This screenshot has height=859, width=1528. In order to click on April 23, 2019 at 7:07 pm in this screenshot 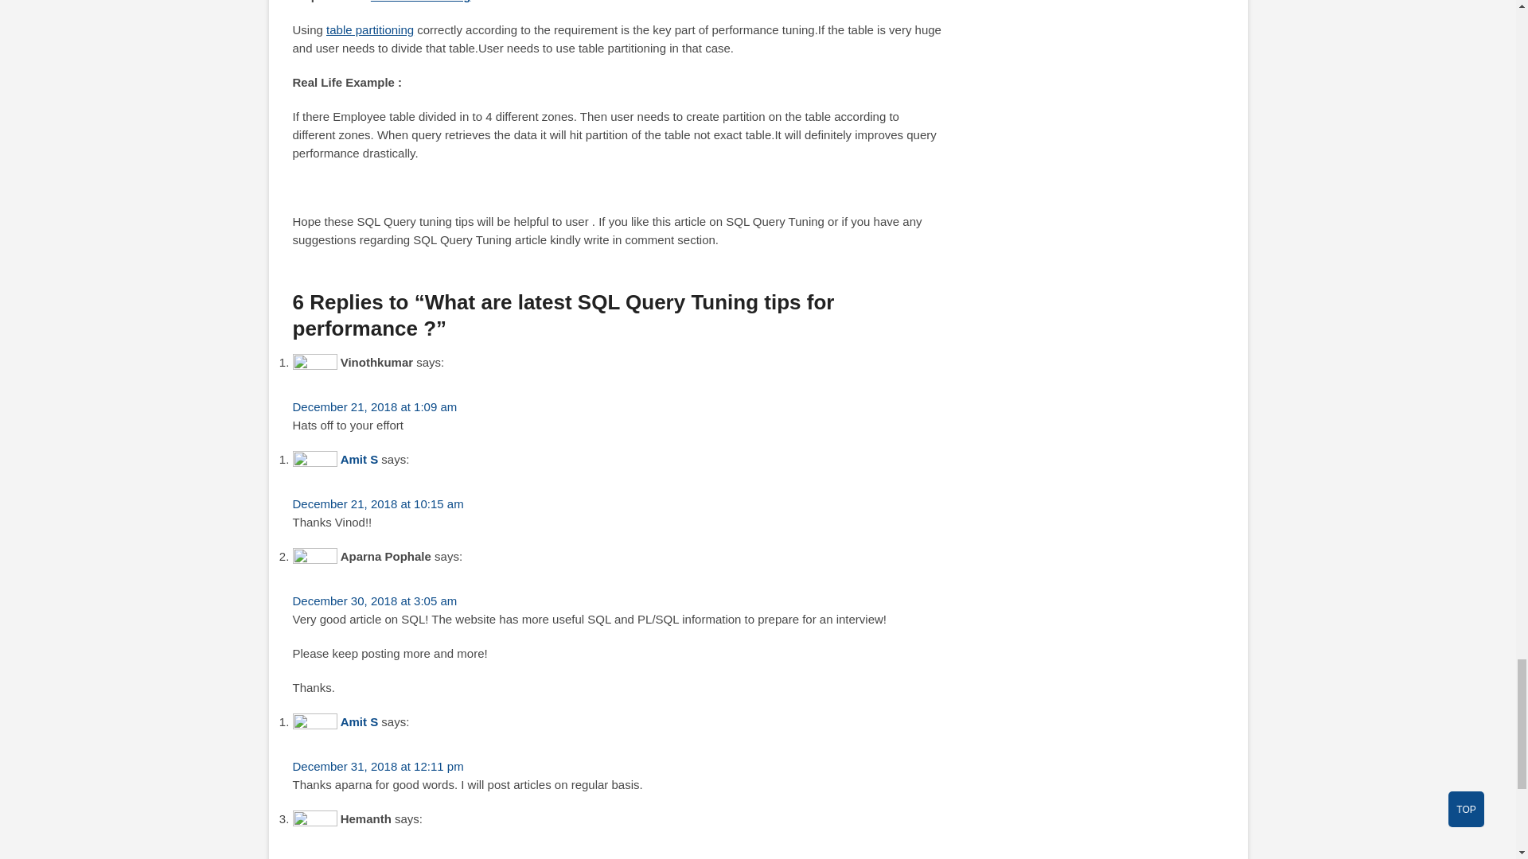, I will do `click(360, 857)`.